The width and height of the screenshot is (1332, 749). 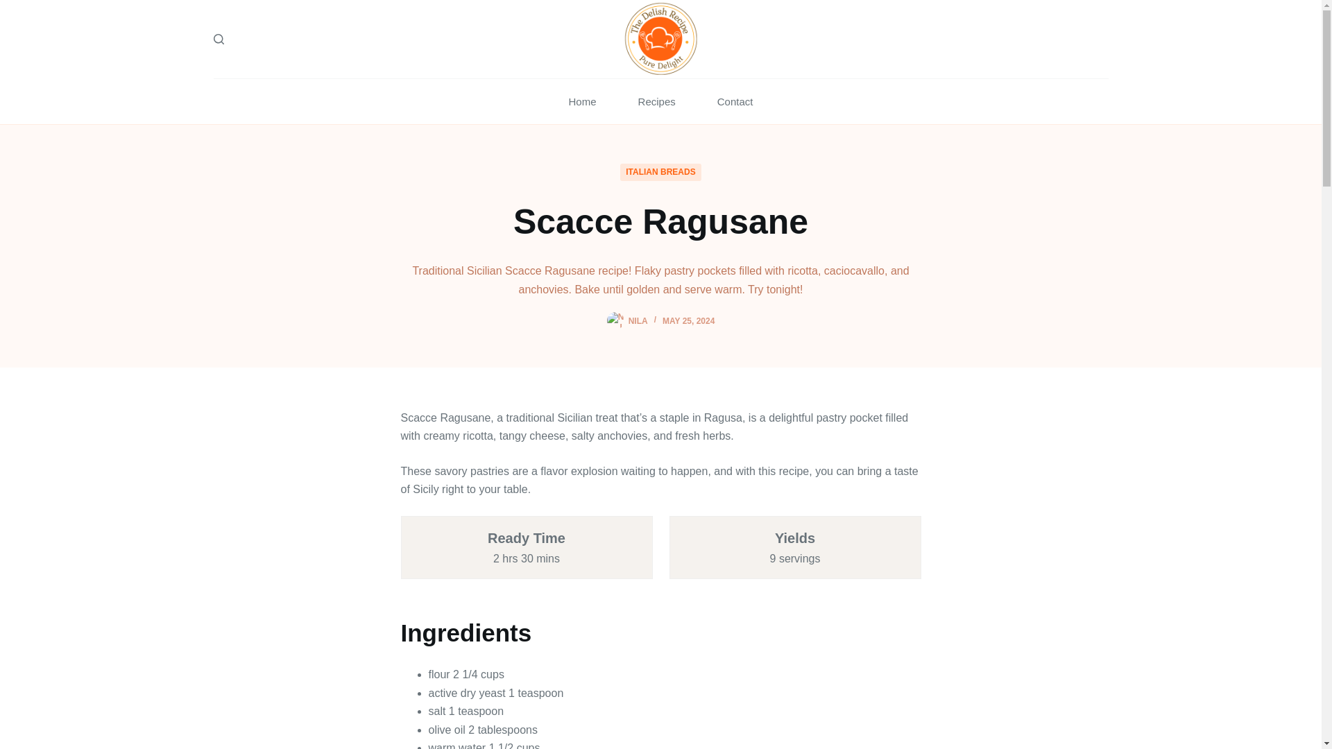 What do you see at coordinates (583, 101) in the screenshot?
I see `Home` at bounding box center [583, 101].